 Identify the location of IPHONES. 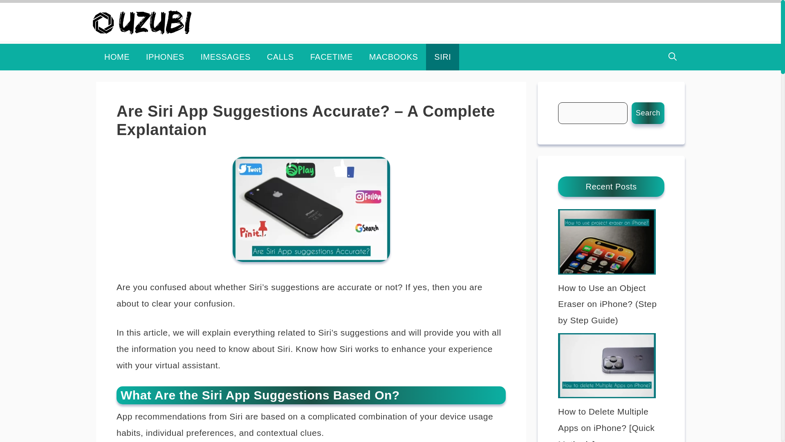
(165, 56).